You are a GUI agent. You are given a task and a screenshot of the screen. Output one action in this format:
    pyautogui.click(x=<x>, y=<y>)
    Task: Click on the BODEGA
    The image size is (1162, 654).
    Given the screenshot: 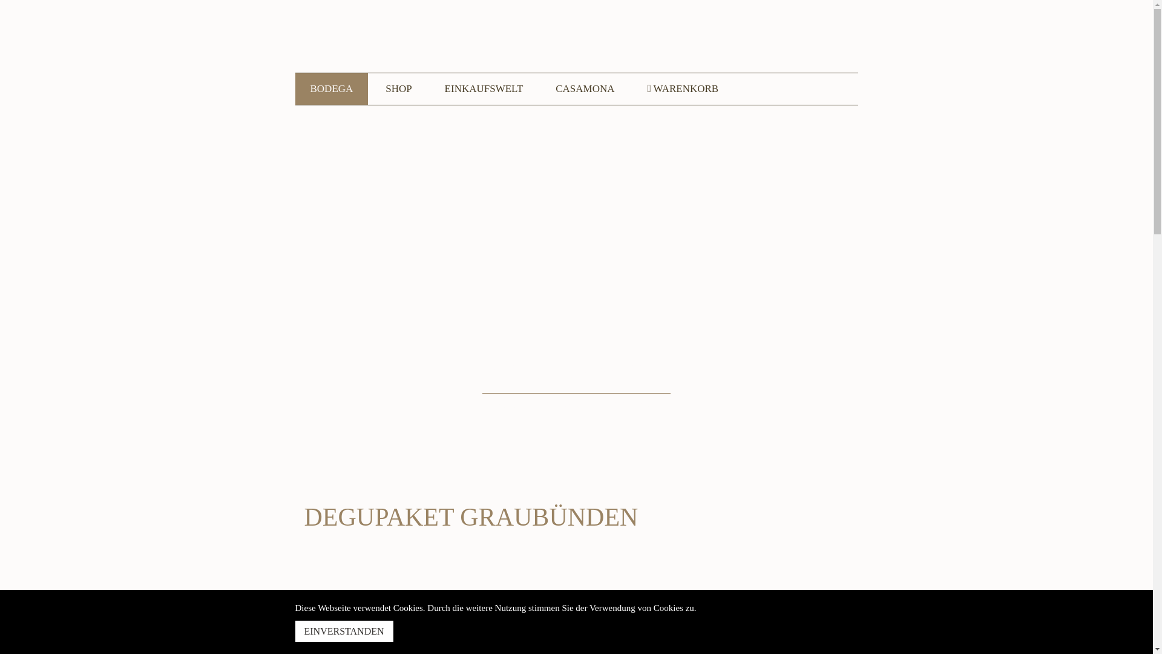 What is the action you would take?
    pyautogui.click(x=332, y=89)
    